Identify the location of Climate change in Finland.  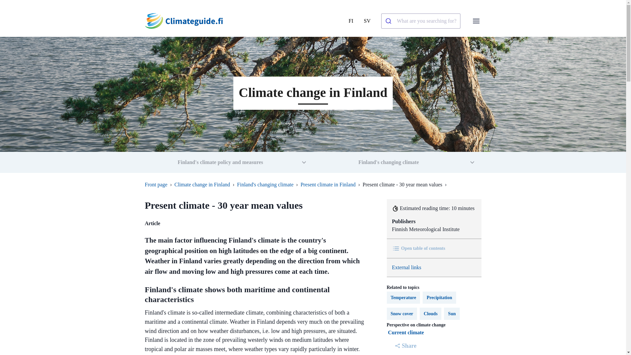
(202, 184).